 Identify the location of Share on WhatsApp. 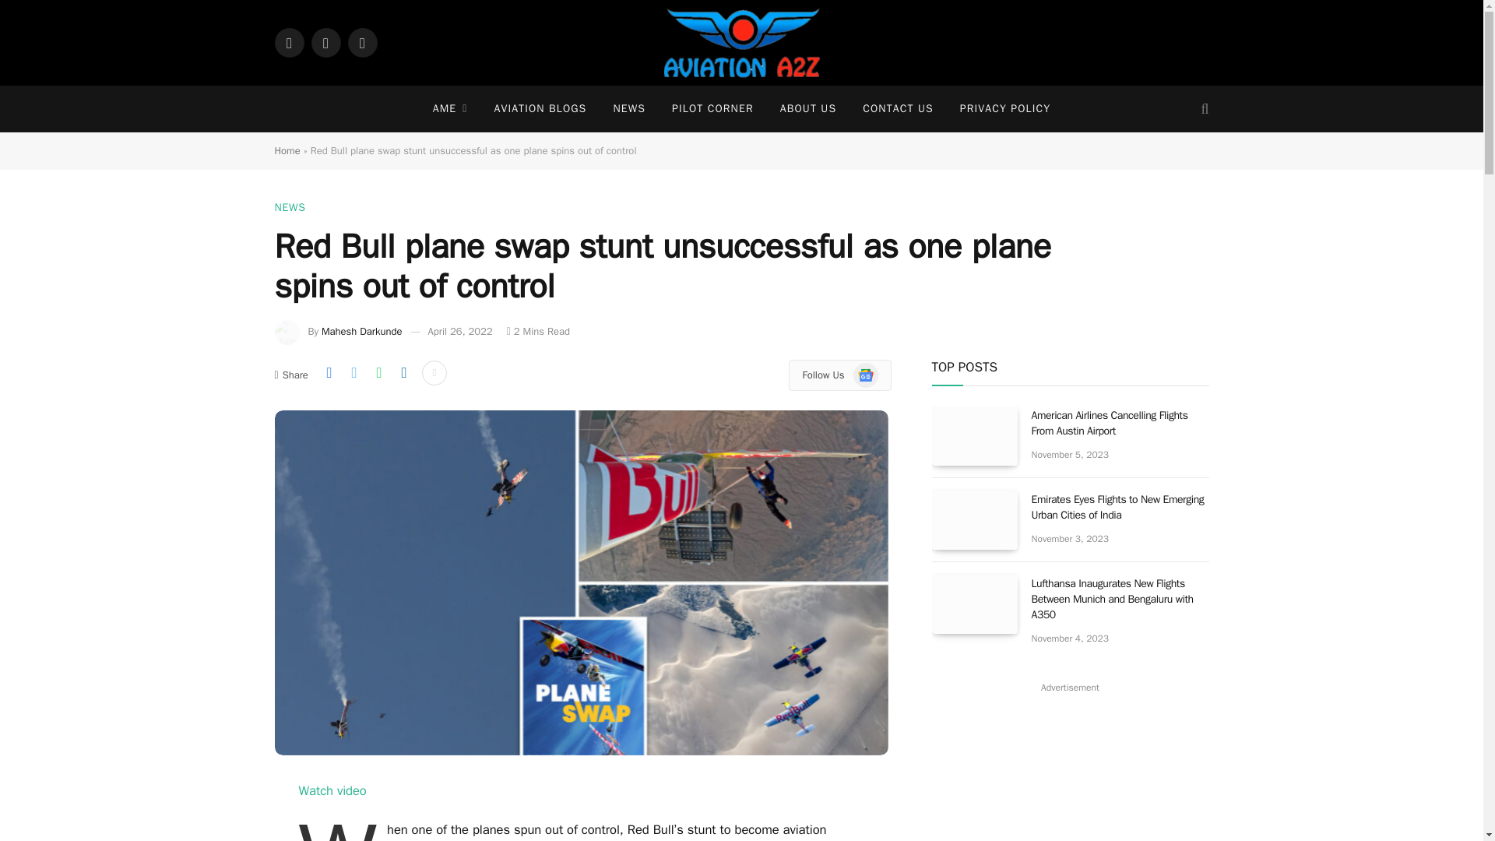
(378, 372).